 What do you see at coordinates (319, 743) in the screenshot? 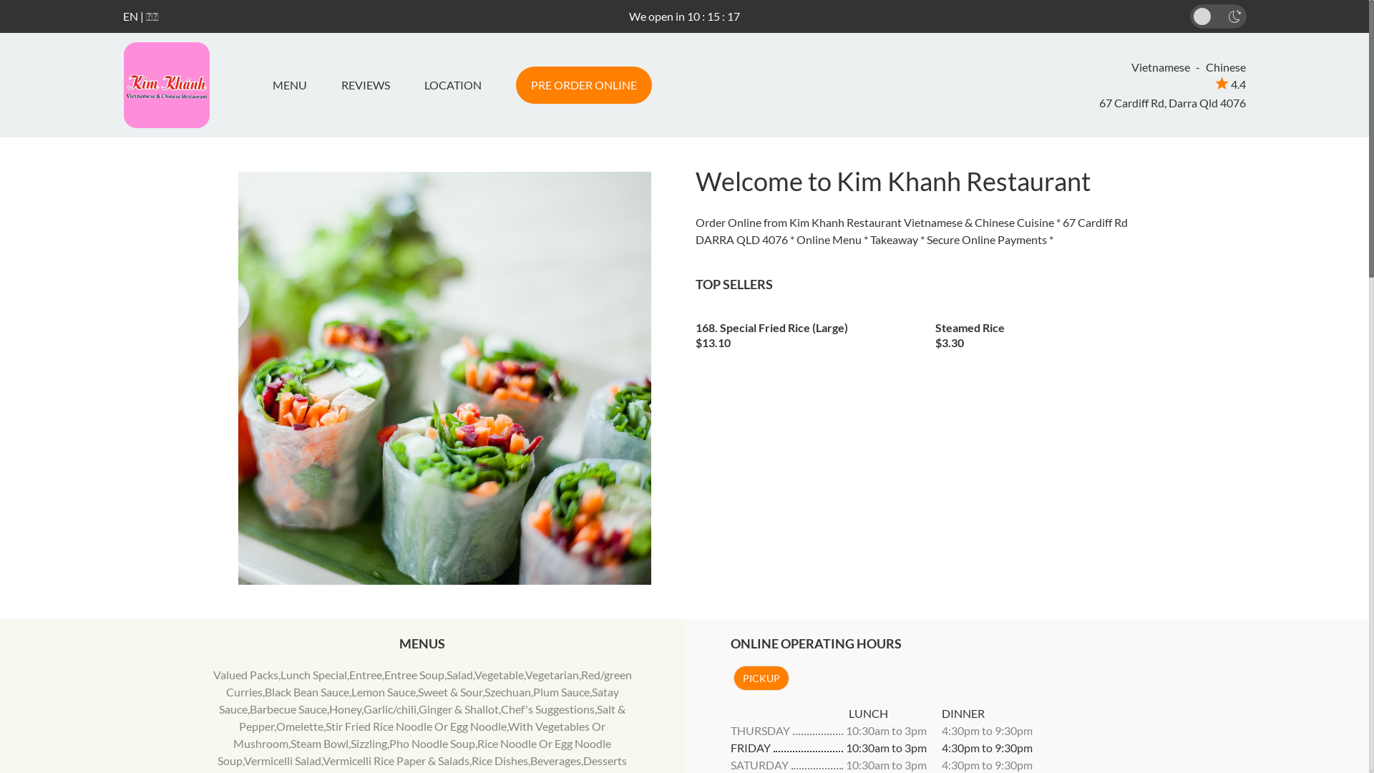
I see `Steam Bowl` at bounding box center [319, 743].